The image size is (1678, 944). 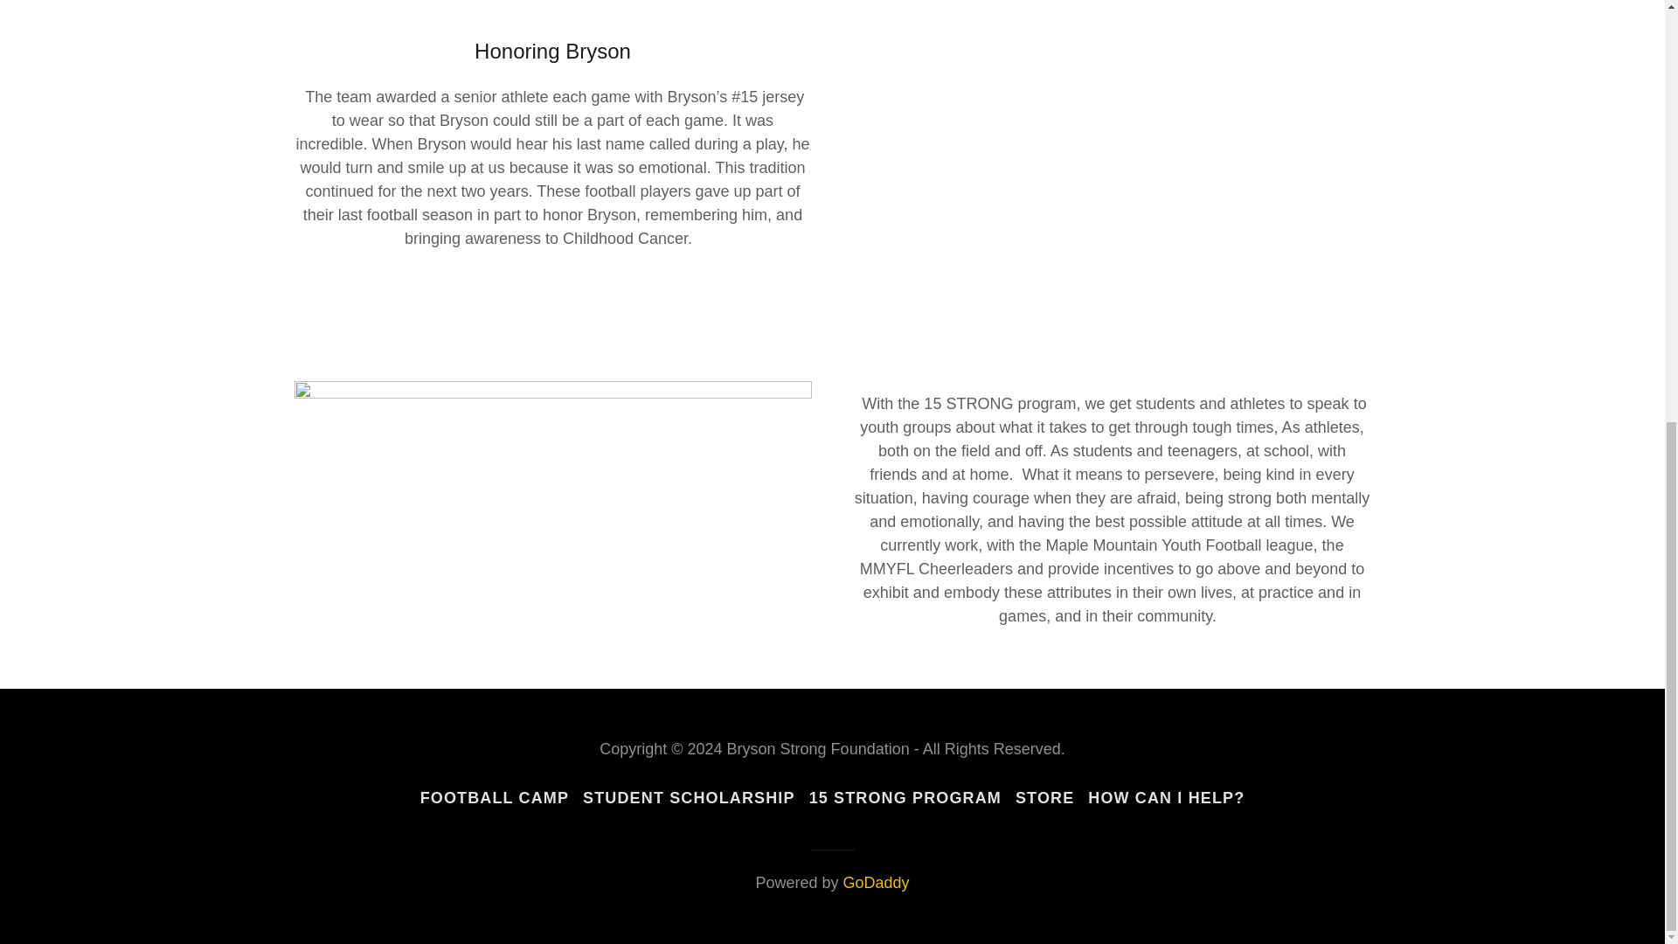 I want to click on ACCEPT, so click(x=1468, y=558).